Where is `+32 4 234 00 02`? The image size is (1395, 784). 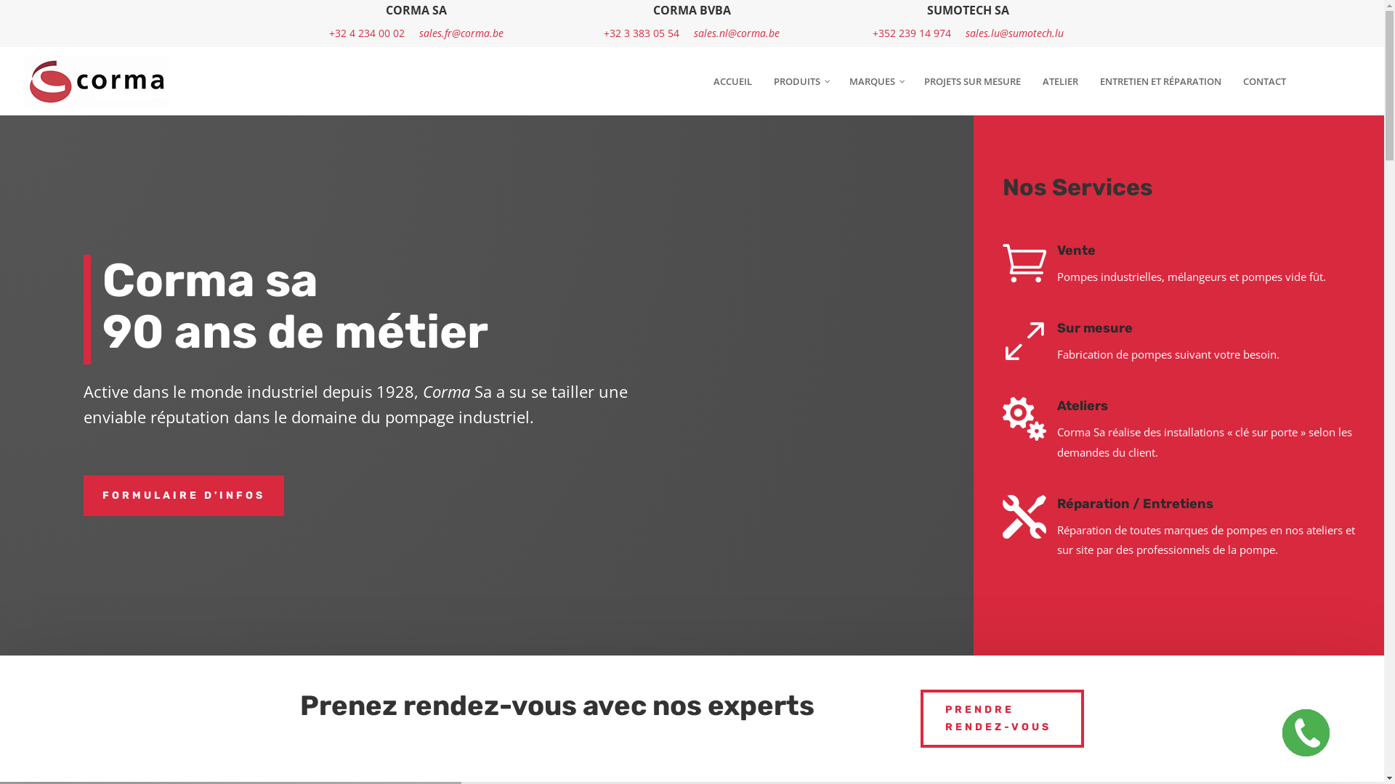
+32 4 234 00 02 is located at coordinates (367, 33).